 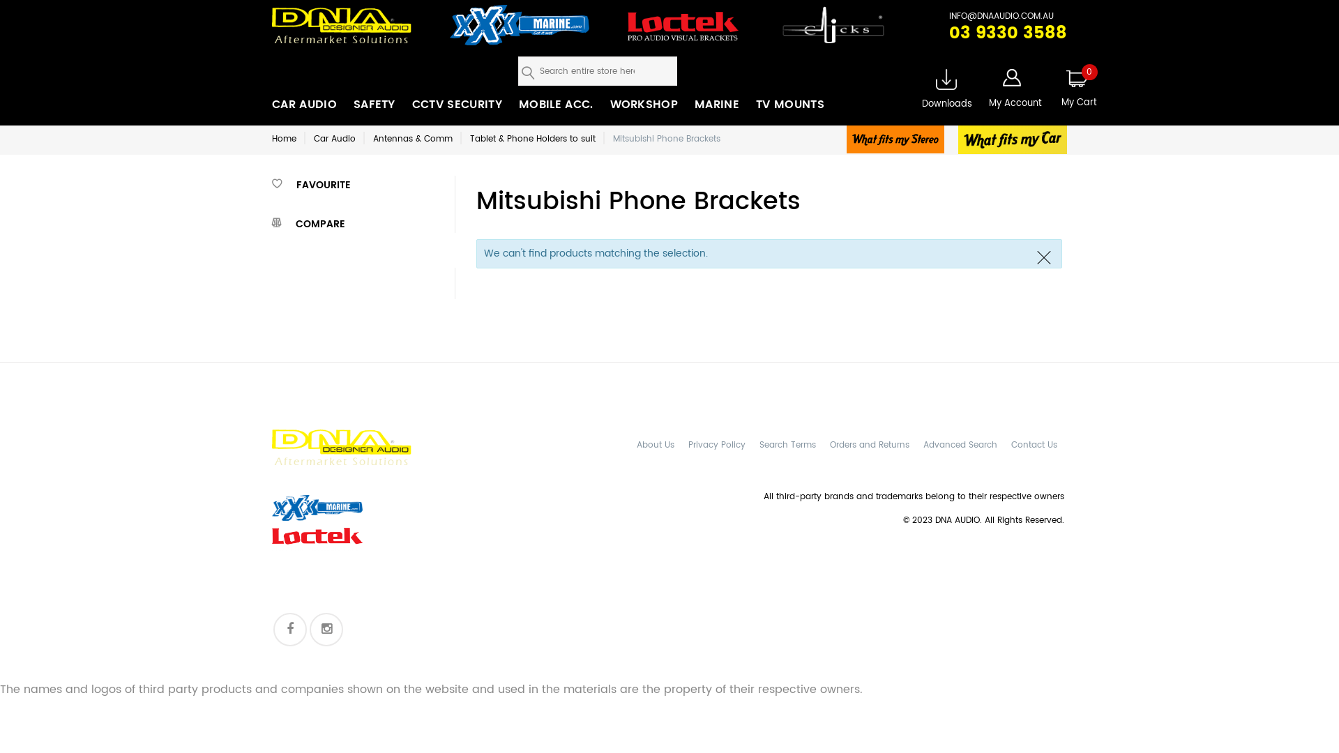 What do you see at coordinates (656, 446) in the screenshot?
I see `About Us` at bounding box center [656, 446].